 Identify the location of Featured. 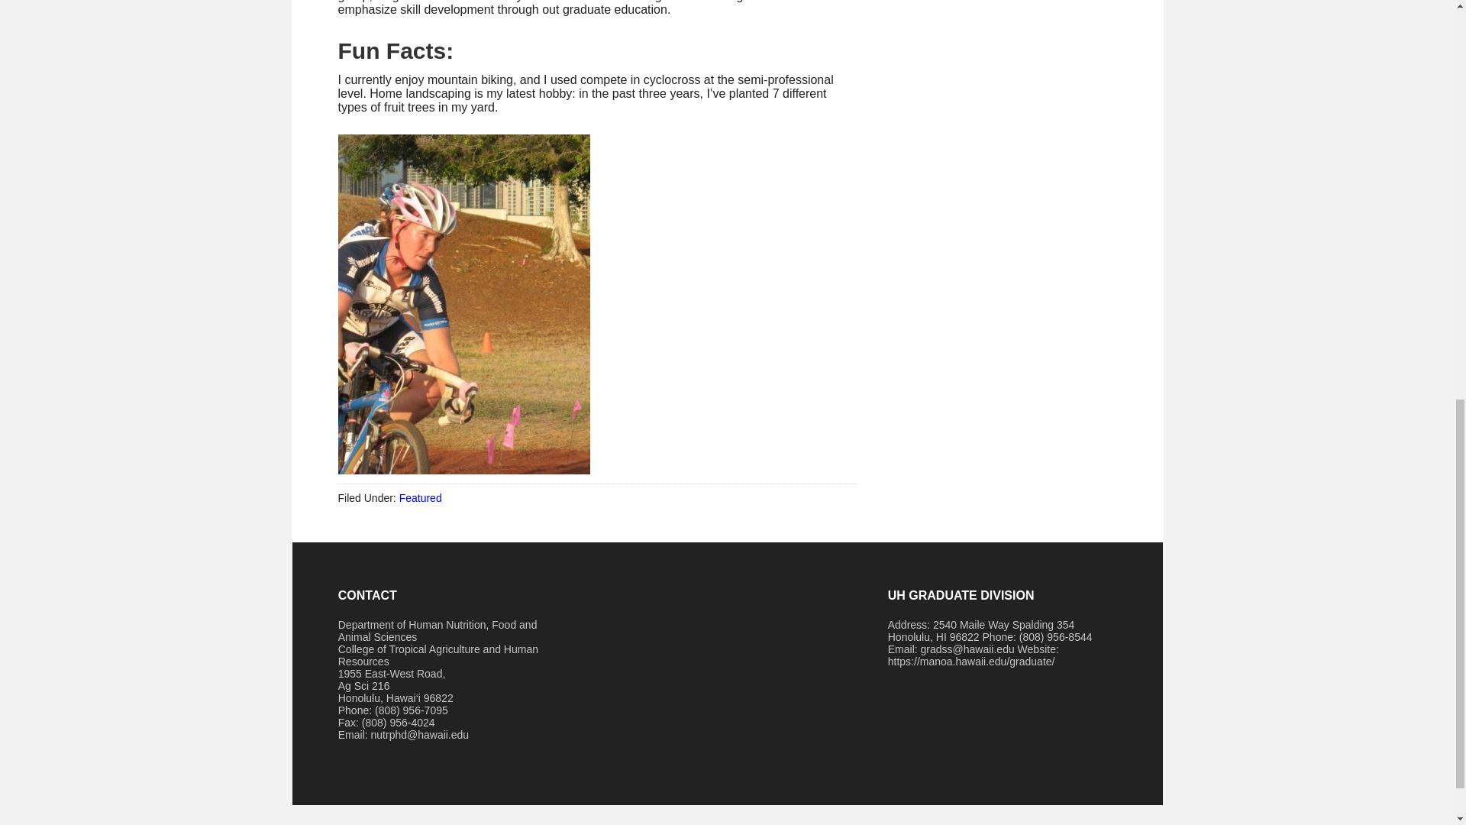
(420, 497).